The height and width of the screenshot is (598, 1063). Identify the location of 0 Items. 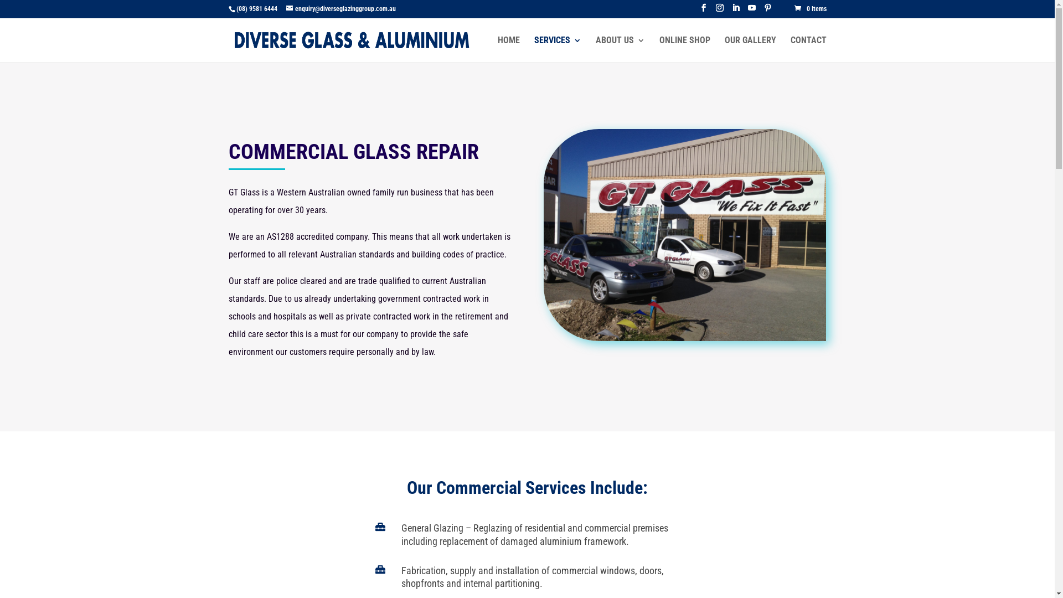
(810, 9).